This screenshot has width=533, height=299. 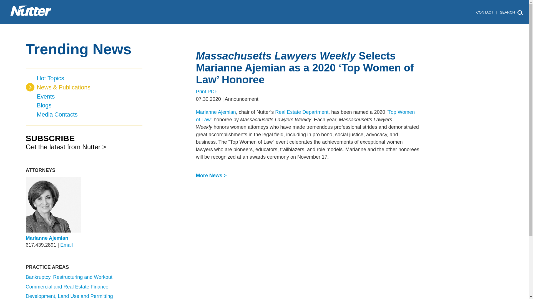 What do you see at coordinates (301, 112) in the screenshot?
I see `Real Estate Department` at bounding box center [301, 112].